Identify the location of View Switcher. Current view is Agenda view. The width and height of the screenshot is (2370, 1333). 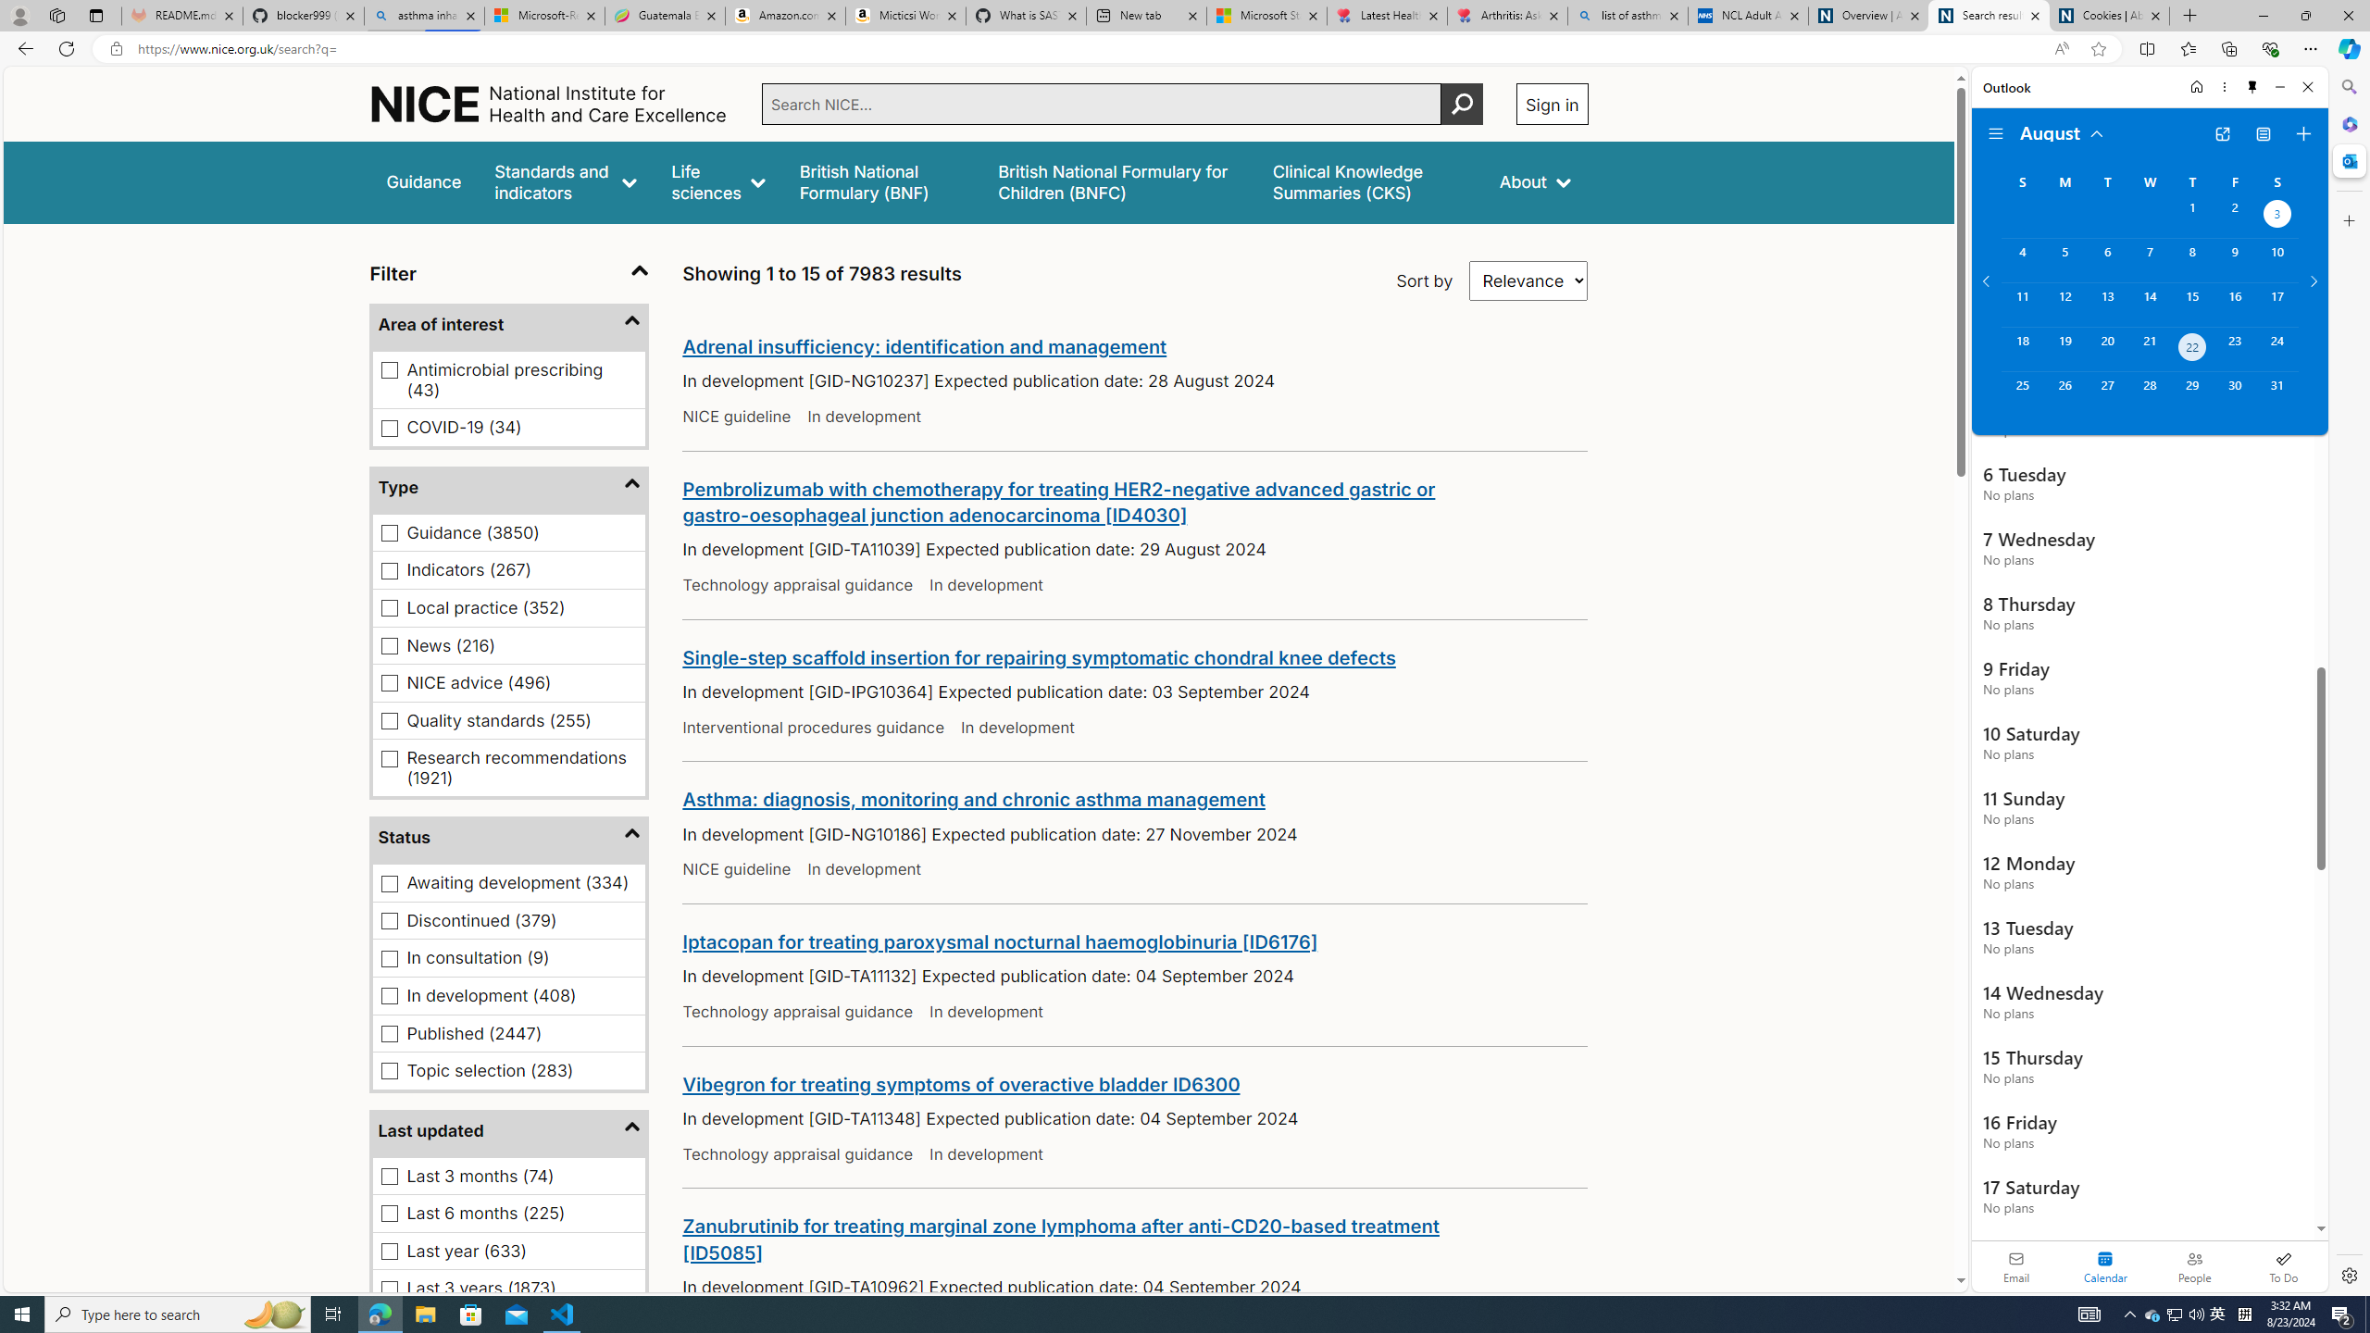
(2263, 134).